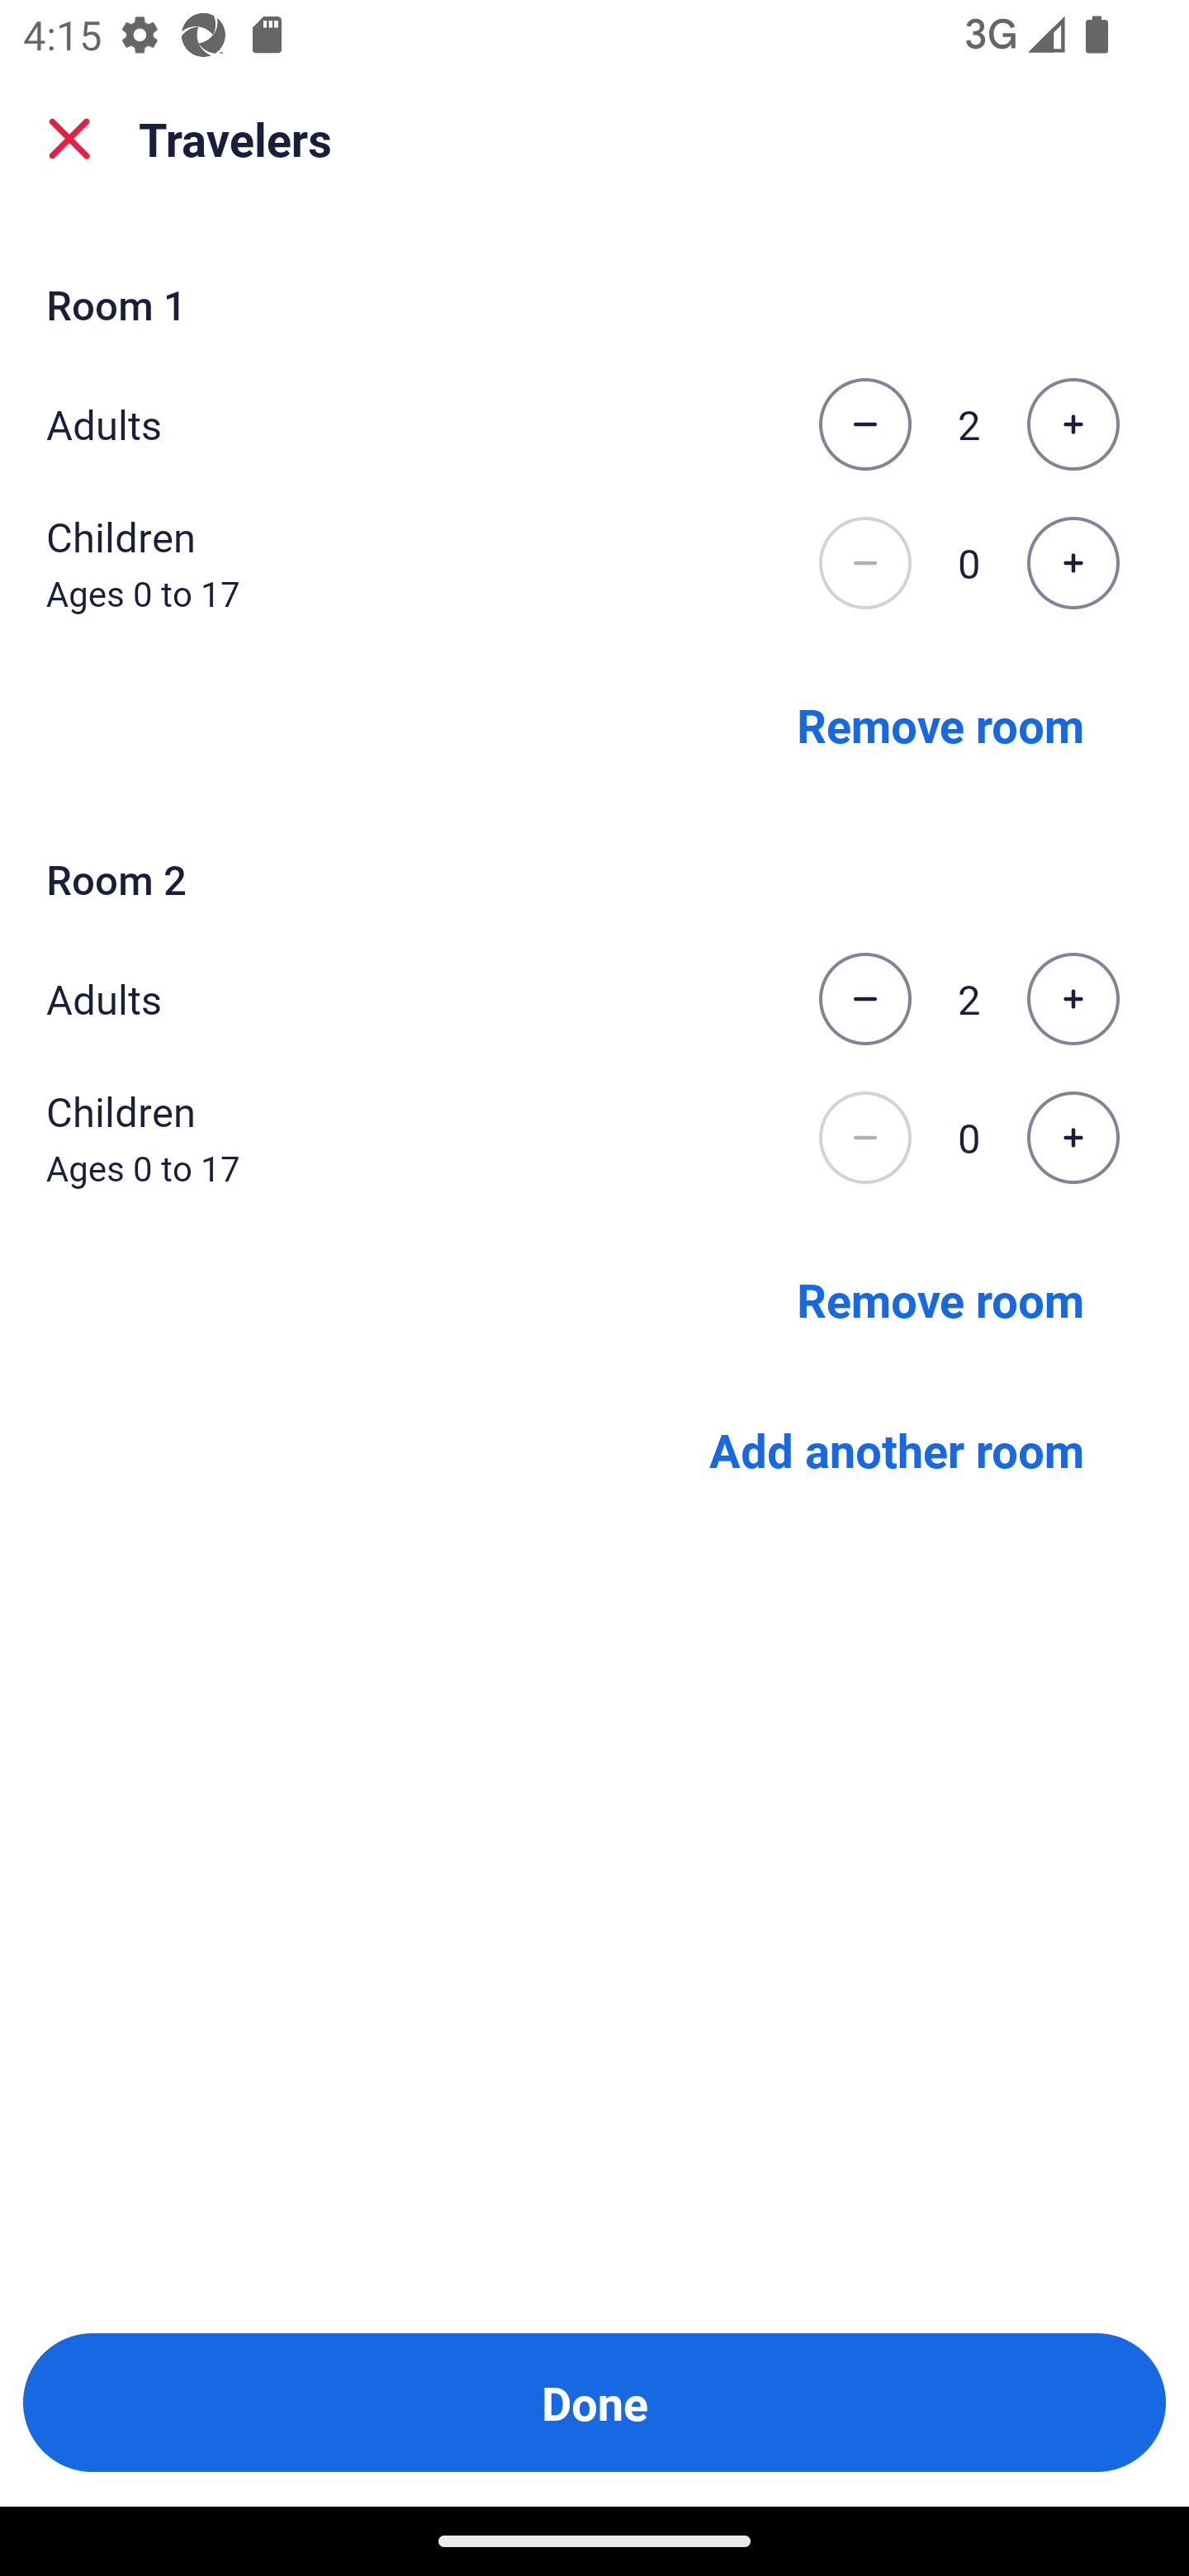  I want to click on Increase the number of children, so click(1073, 564).